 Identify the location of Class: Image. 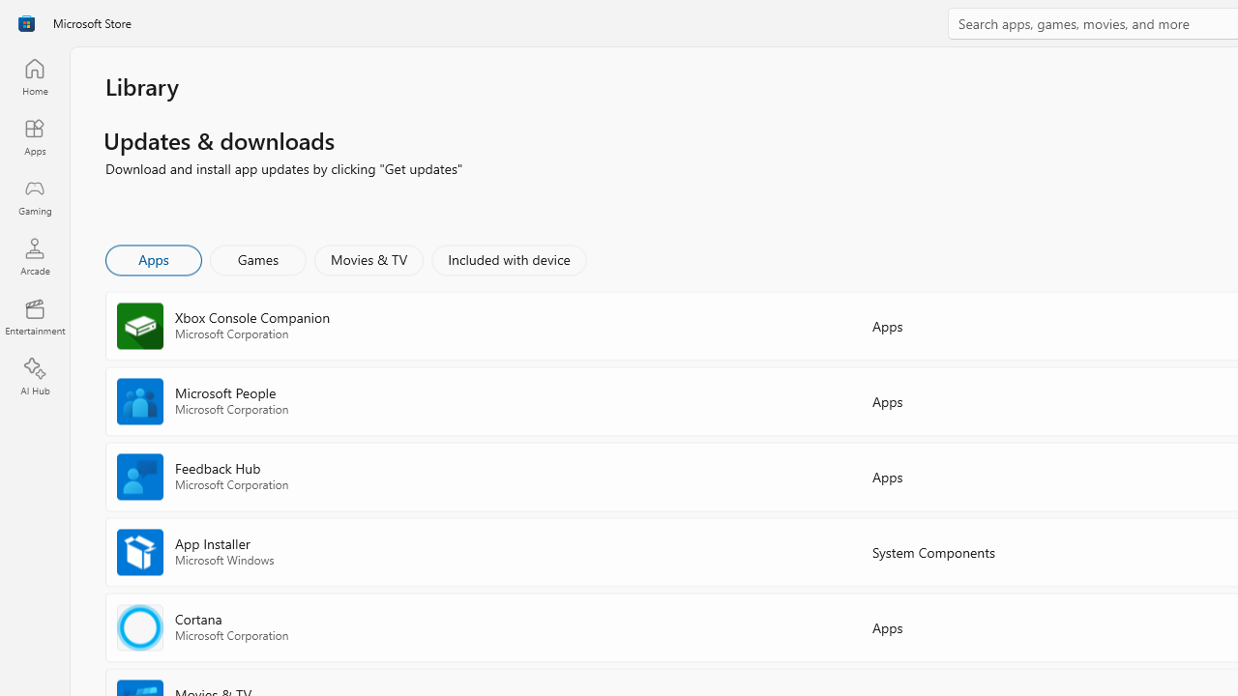
(26, 23).